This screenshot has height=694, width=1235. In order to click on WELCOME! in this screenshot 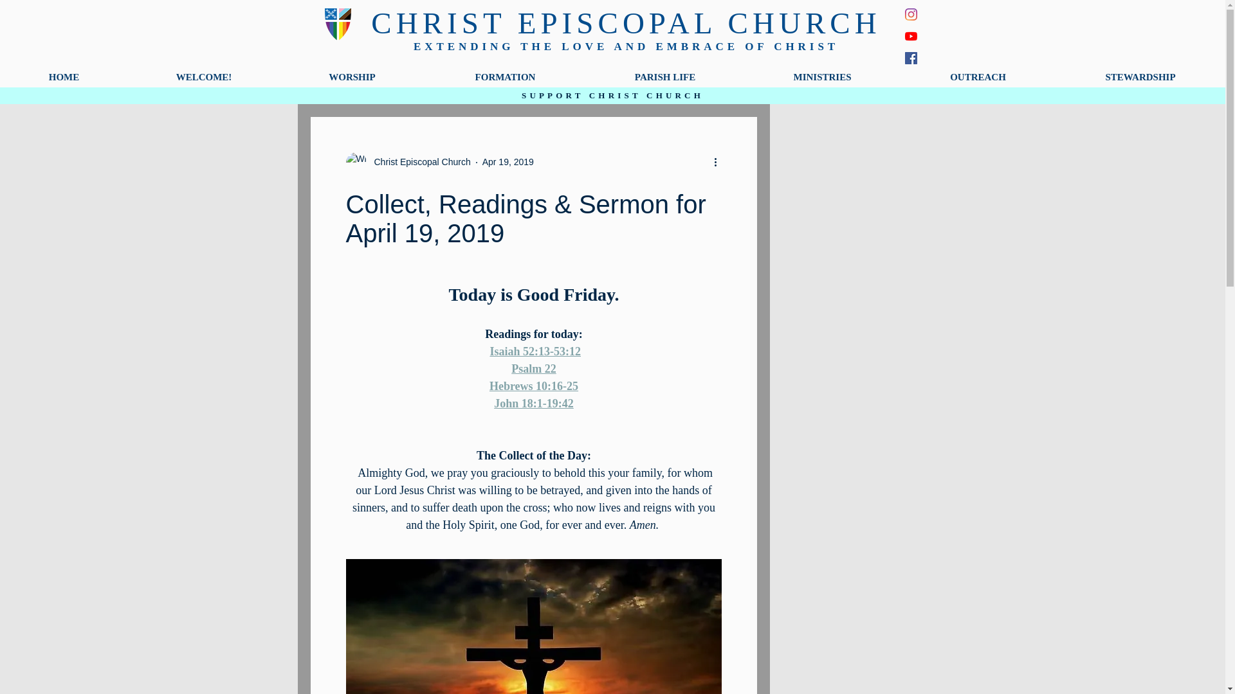, I will do `click(204, 76)`.